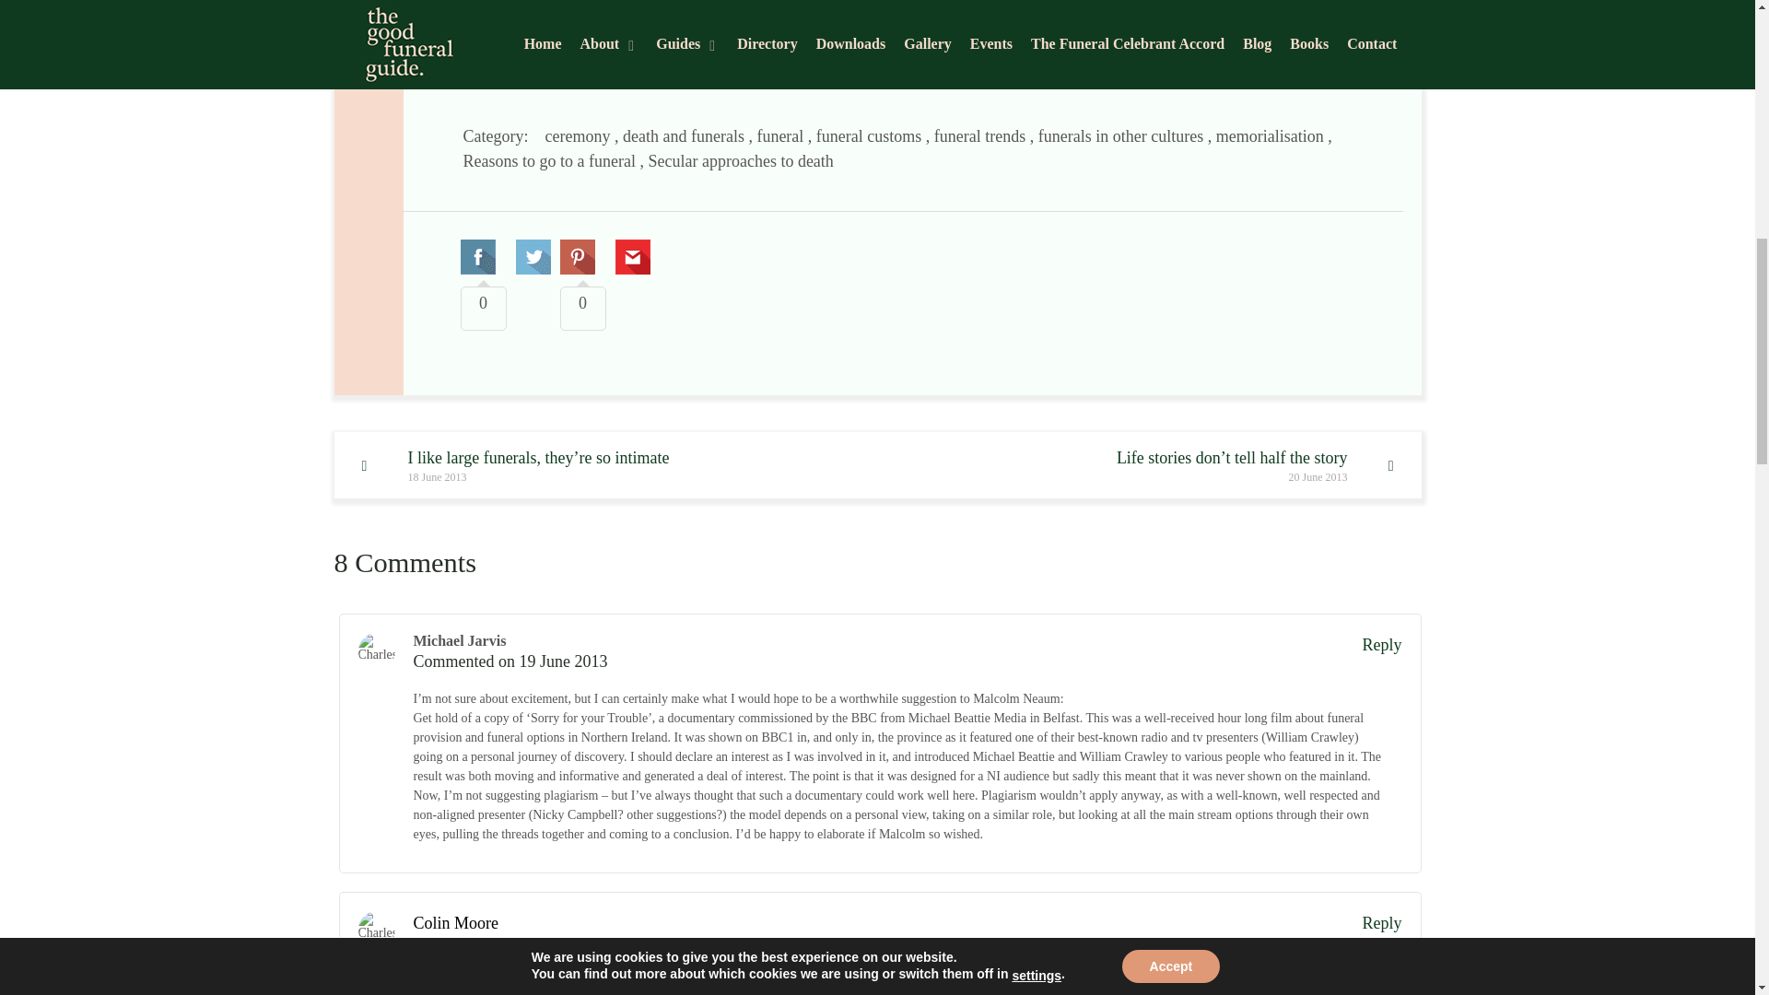 This screenshot has height=995, width=1769. Describe the element at coordinates (376, 930) in the screenshot. I see `Charles` at that location.